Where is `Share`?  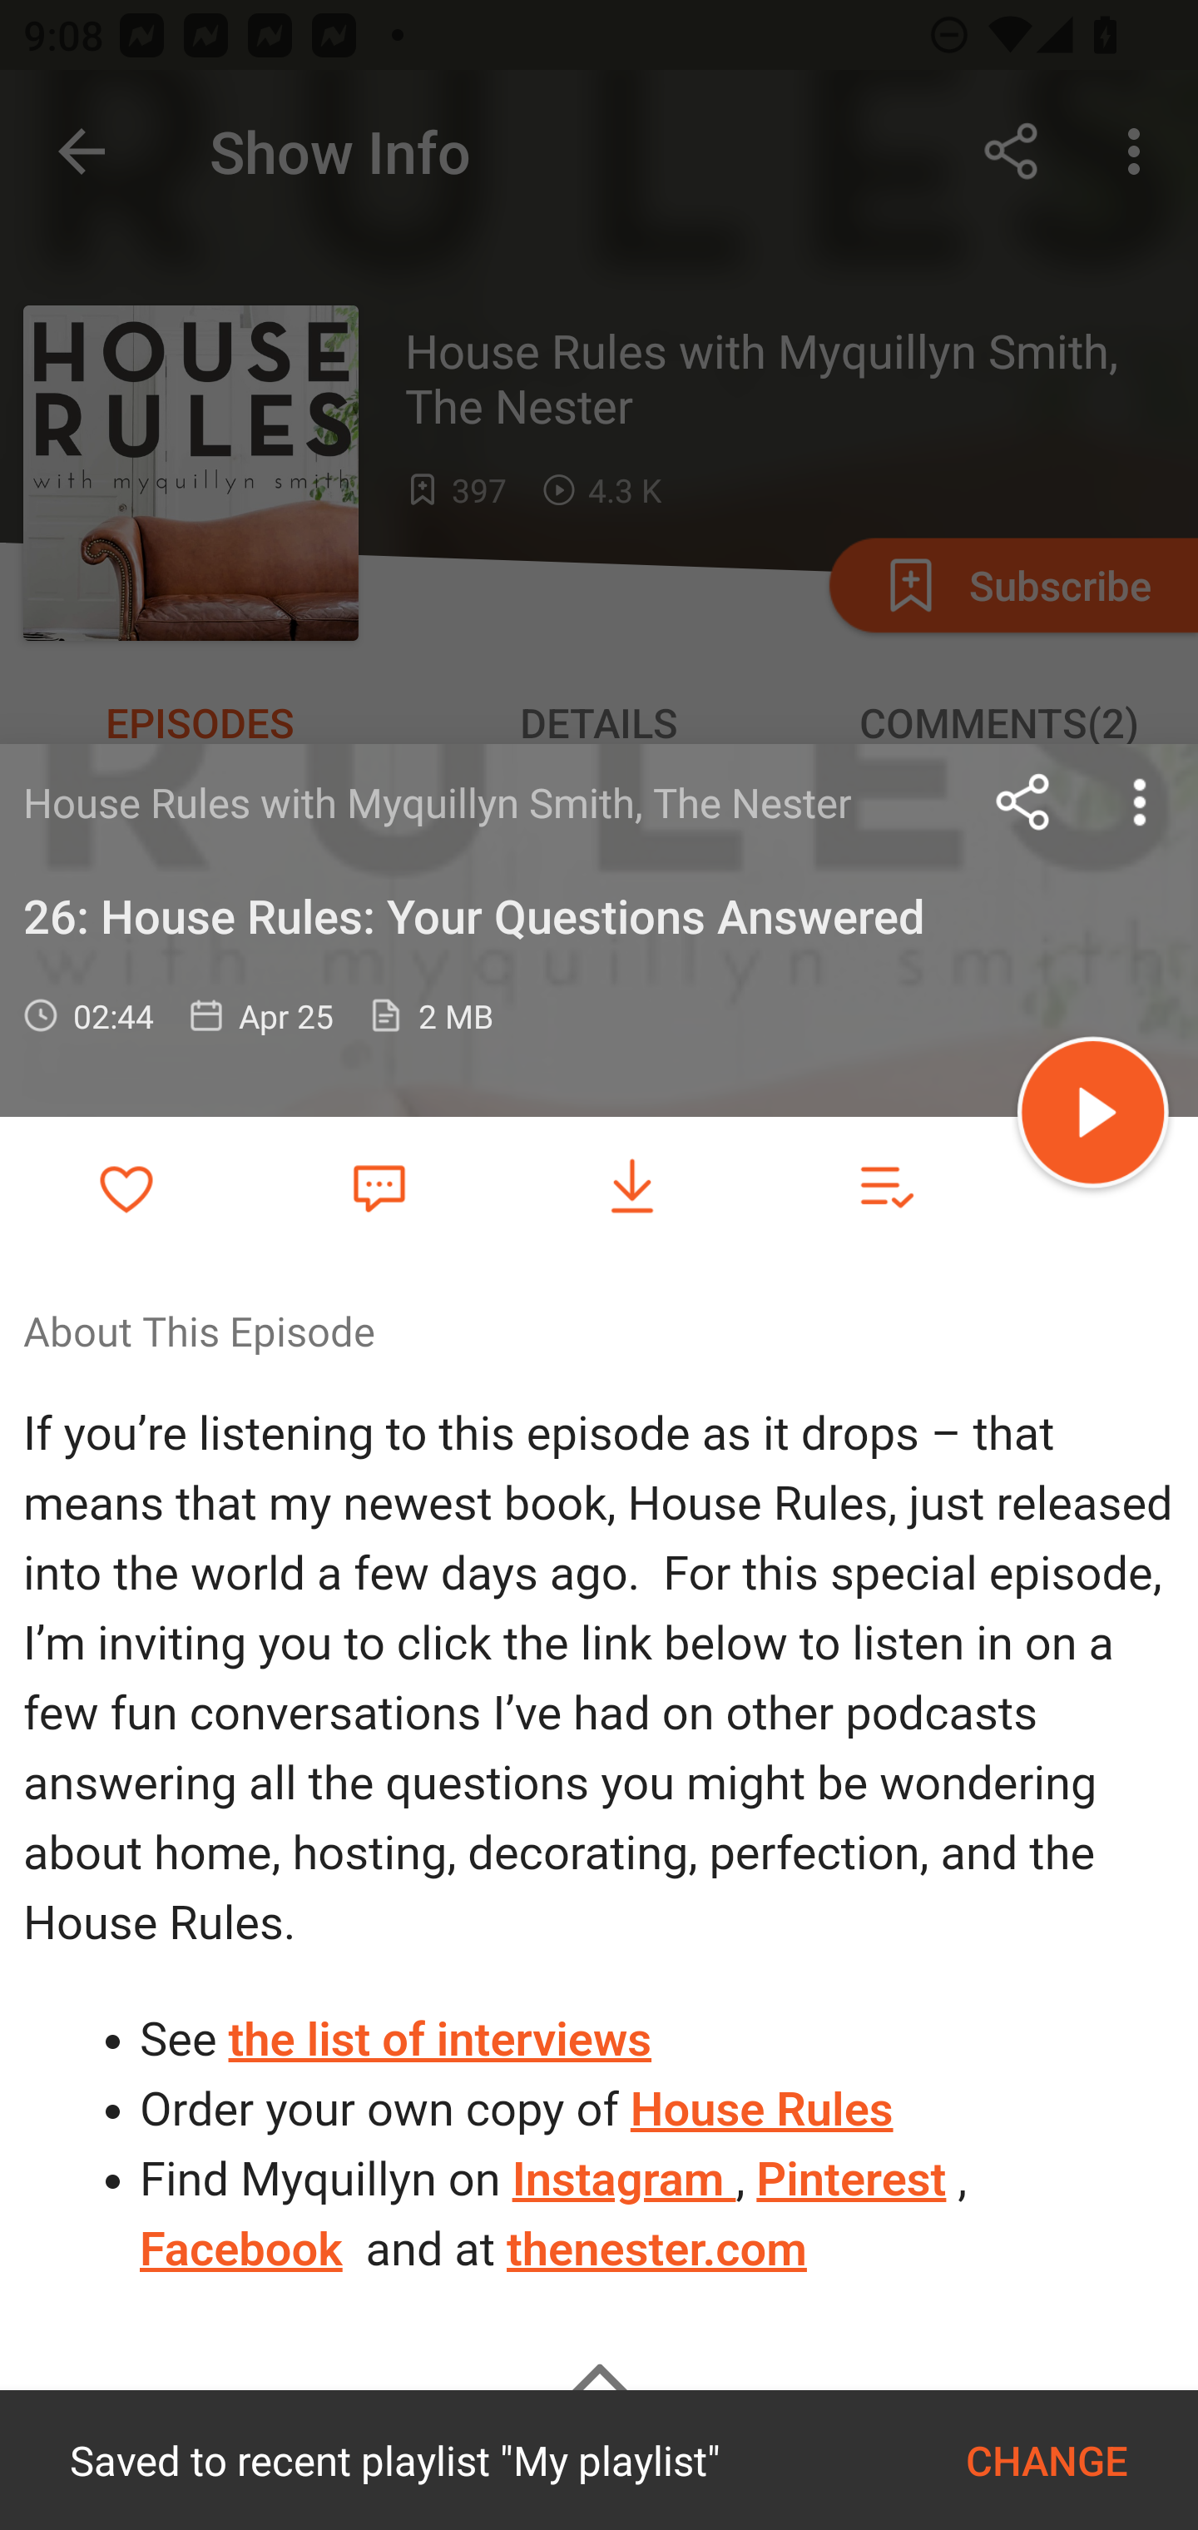 Share is located at coordinates (1023, 801).